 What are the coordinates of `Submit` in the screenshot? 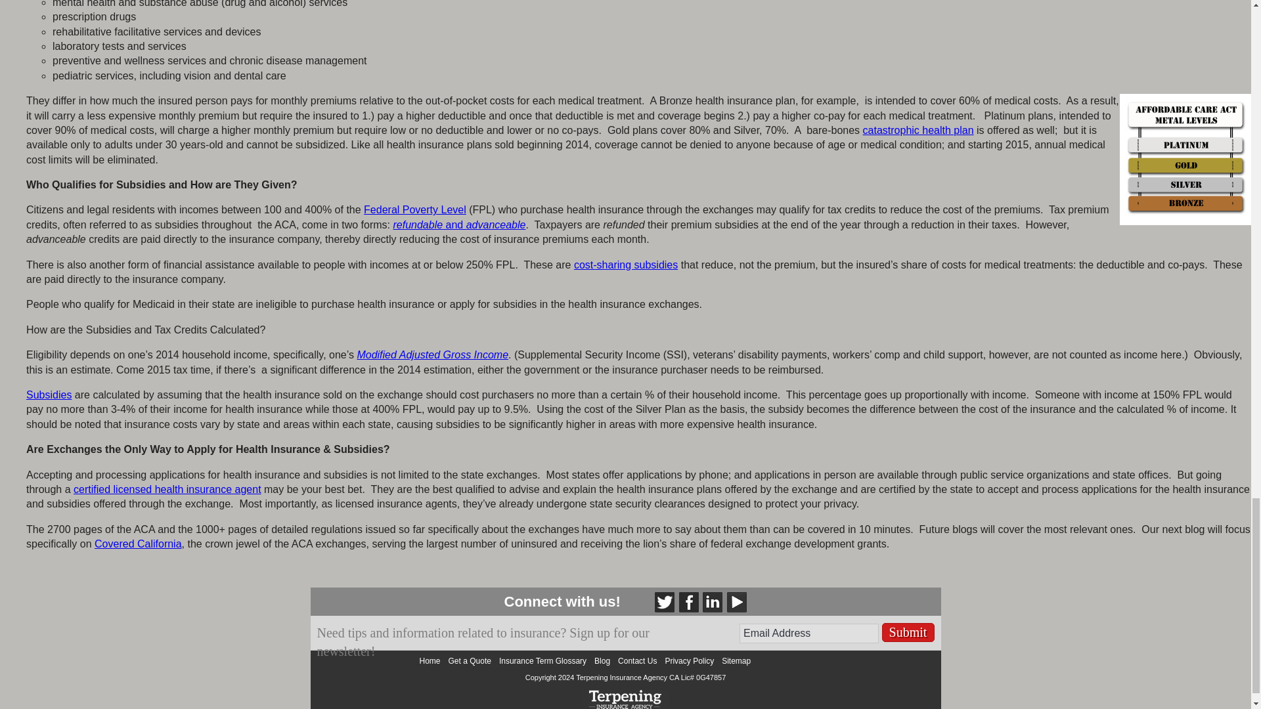 It's located at (908, 633).